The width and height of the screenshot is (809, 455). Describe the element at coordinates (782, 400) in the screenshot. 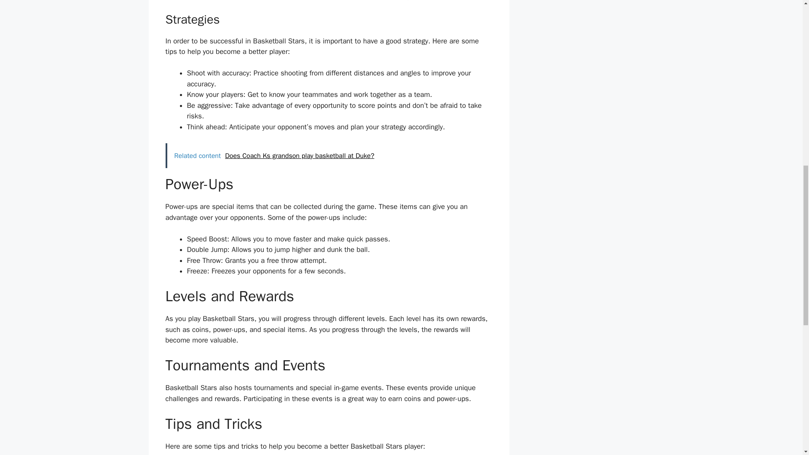

I see `Scroll back to top` at that location.